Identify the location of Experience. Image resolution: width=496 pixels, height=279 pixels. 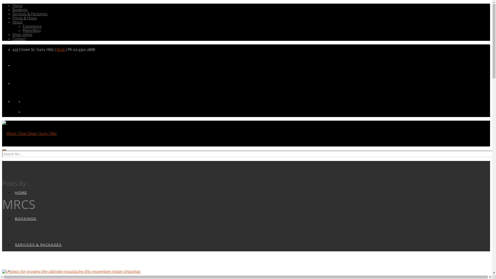
(32, 26).